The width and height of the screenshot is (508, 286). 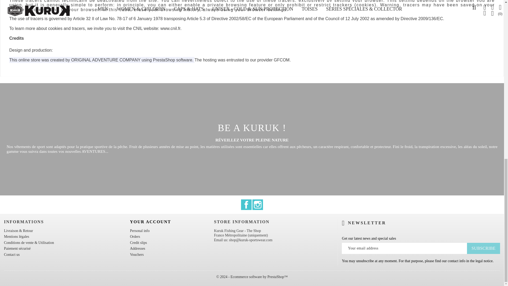 I want to click on Personal info, so click(x=140, y=231).